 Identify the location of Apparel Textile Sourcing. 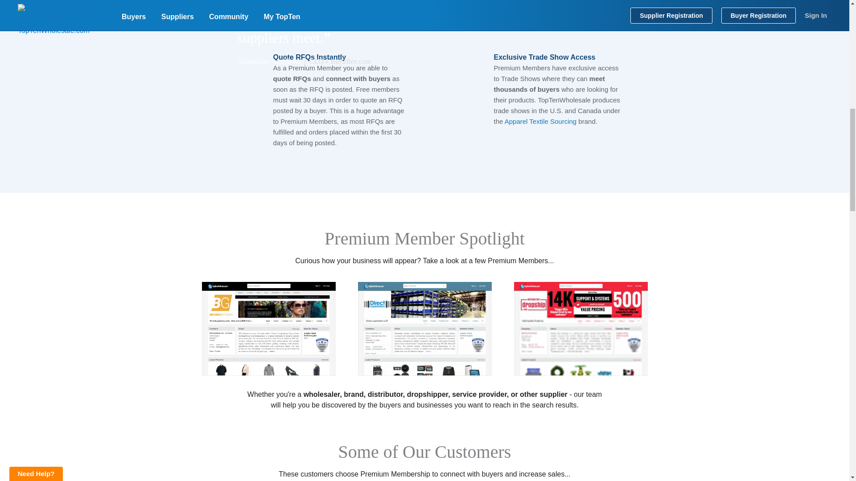
(540, 121).